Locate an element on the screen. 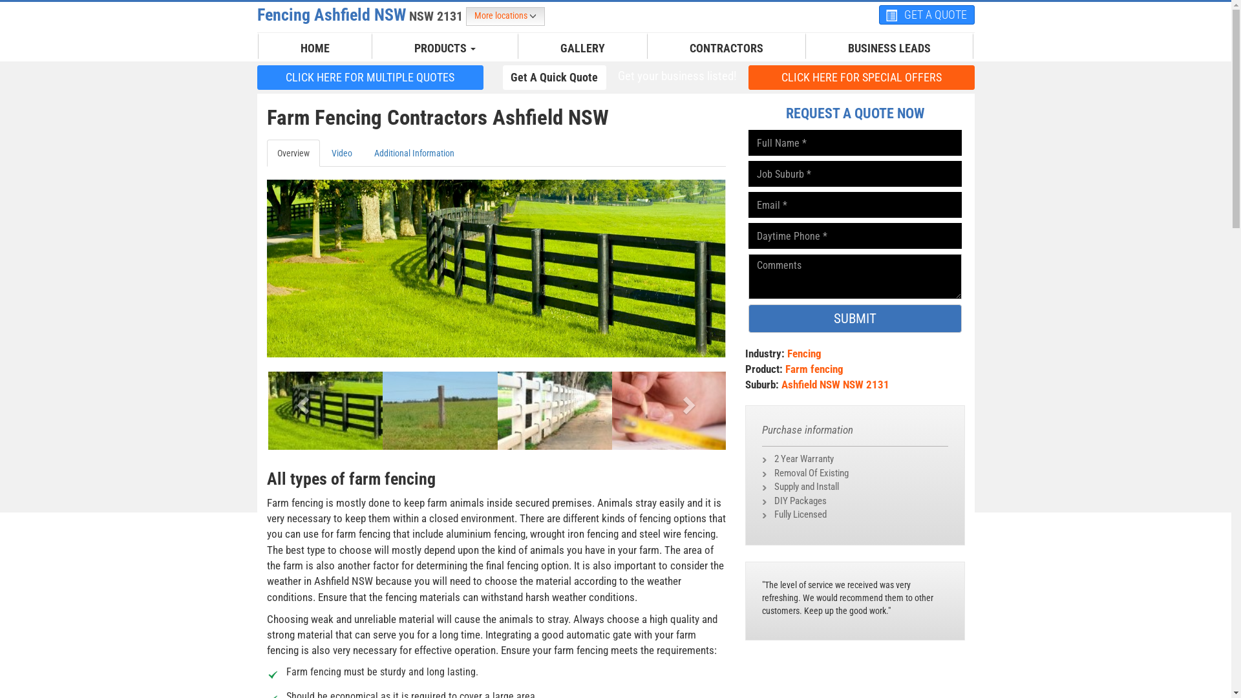  Overview is located at coordinates (292, 153).